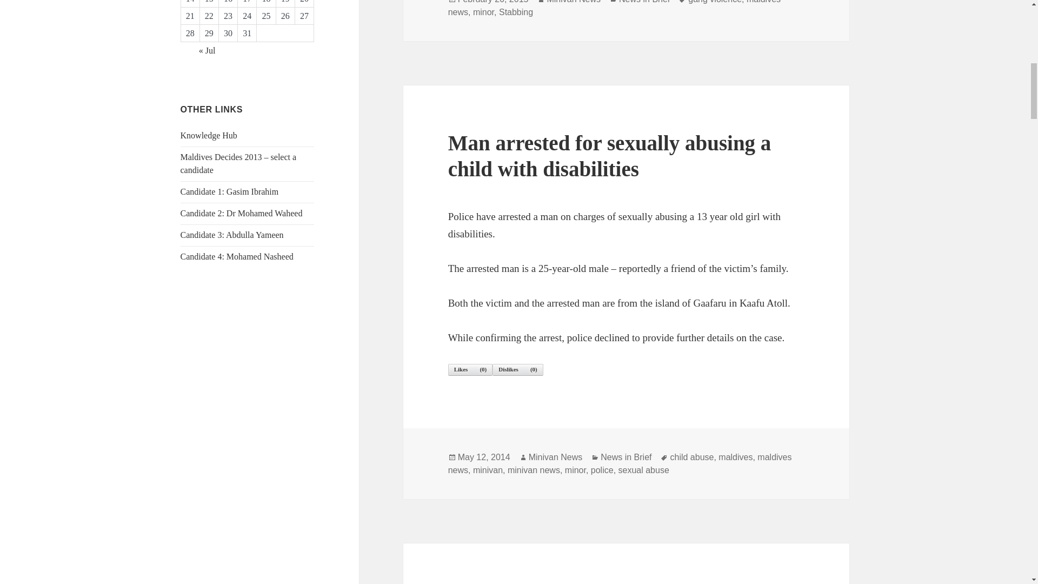 The height and width of the screenshot is (584, 1038). I want to click on police, so click(602, 470).